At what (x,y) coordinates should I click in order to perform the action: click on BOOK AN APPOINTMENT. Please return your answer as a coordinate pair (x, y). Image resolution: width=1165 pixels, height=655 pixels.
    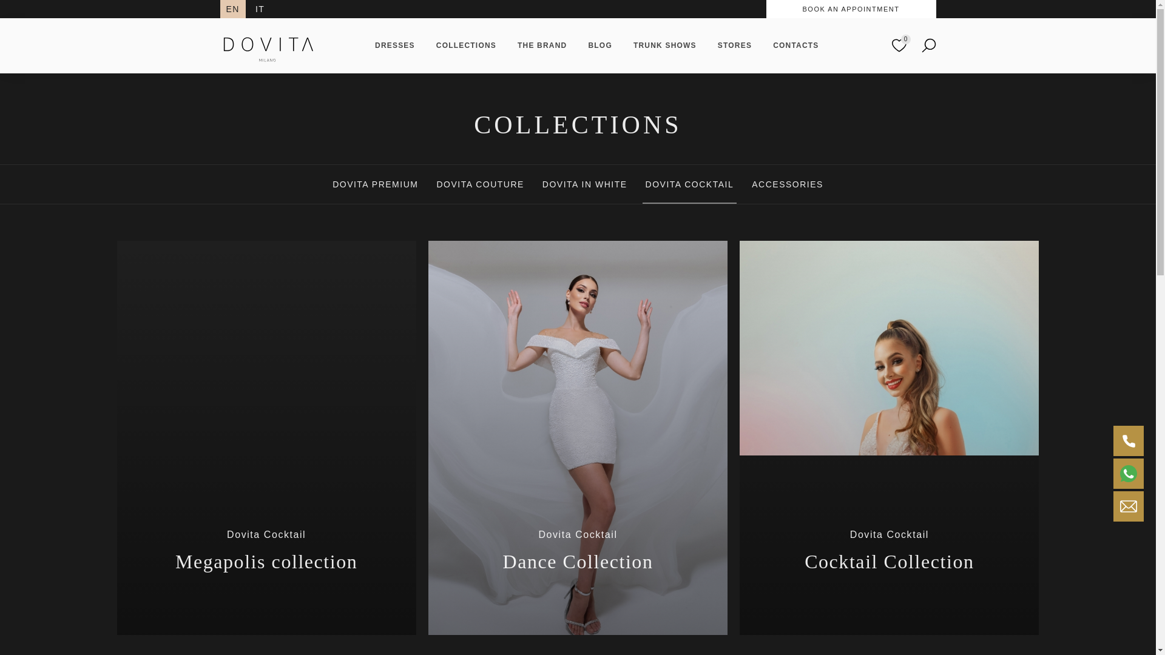
    Looking at the image, I should click on (851, 8).